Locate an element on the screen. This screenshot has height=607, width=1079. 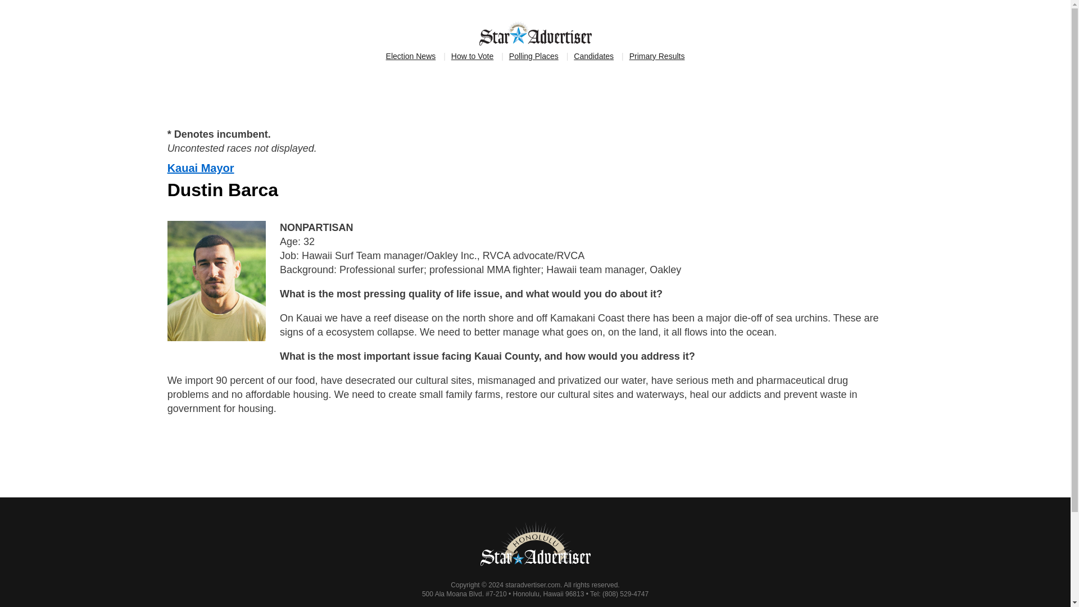
Polling Places is located at coordinates (534, 56).